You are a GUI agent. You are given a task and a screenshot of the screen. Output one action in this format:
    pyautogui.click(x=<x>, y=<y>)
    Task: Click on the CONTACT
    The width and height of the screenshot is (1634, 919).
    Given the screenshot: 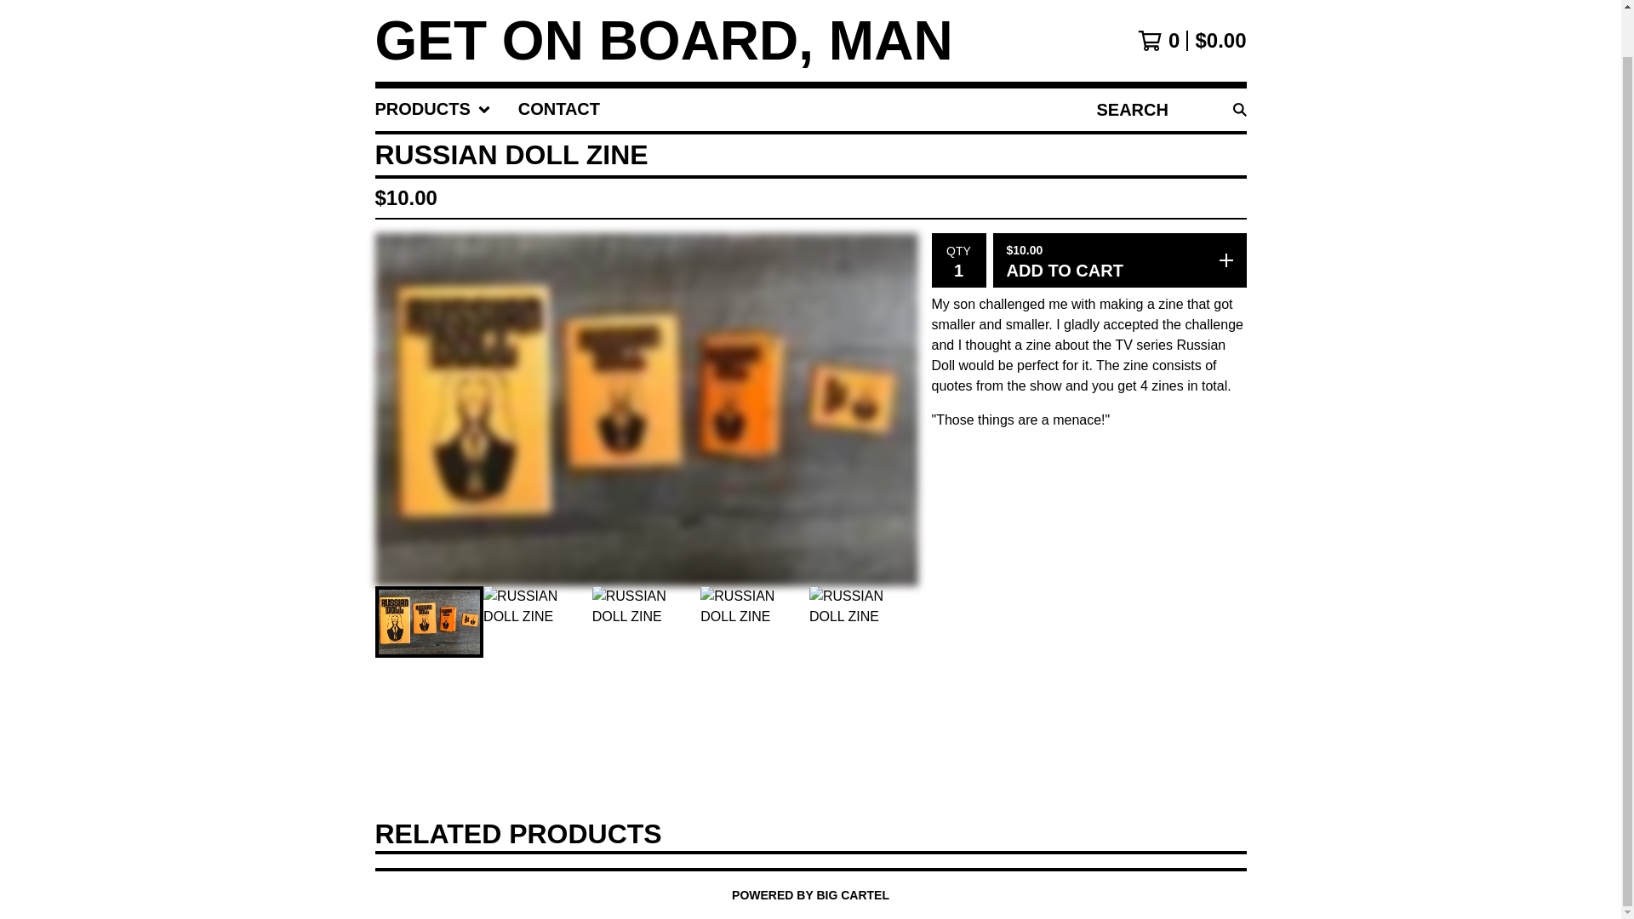 What is the action you would take?
    pyautogui.click(x=558, y=109)
    